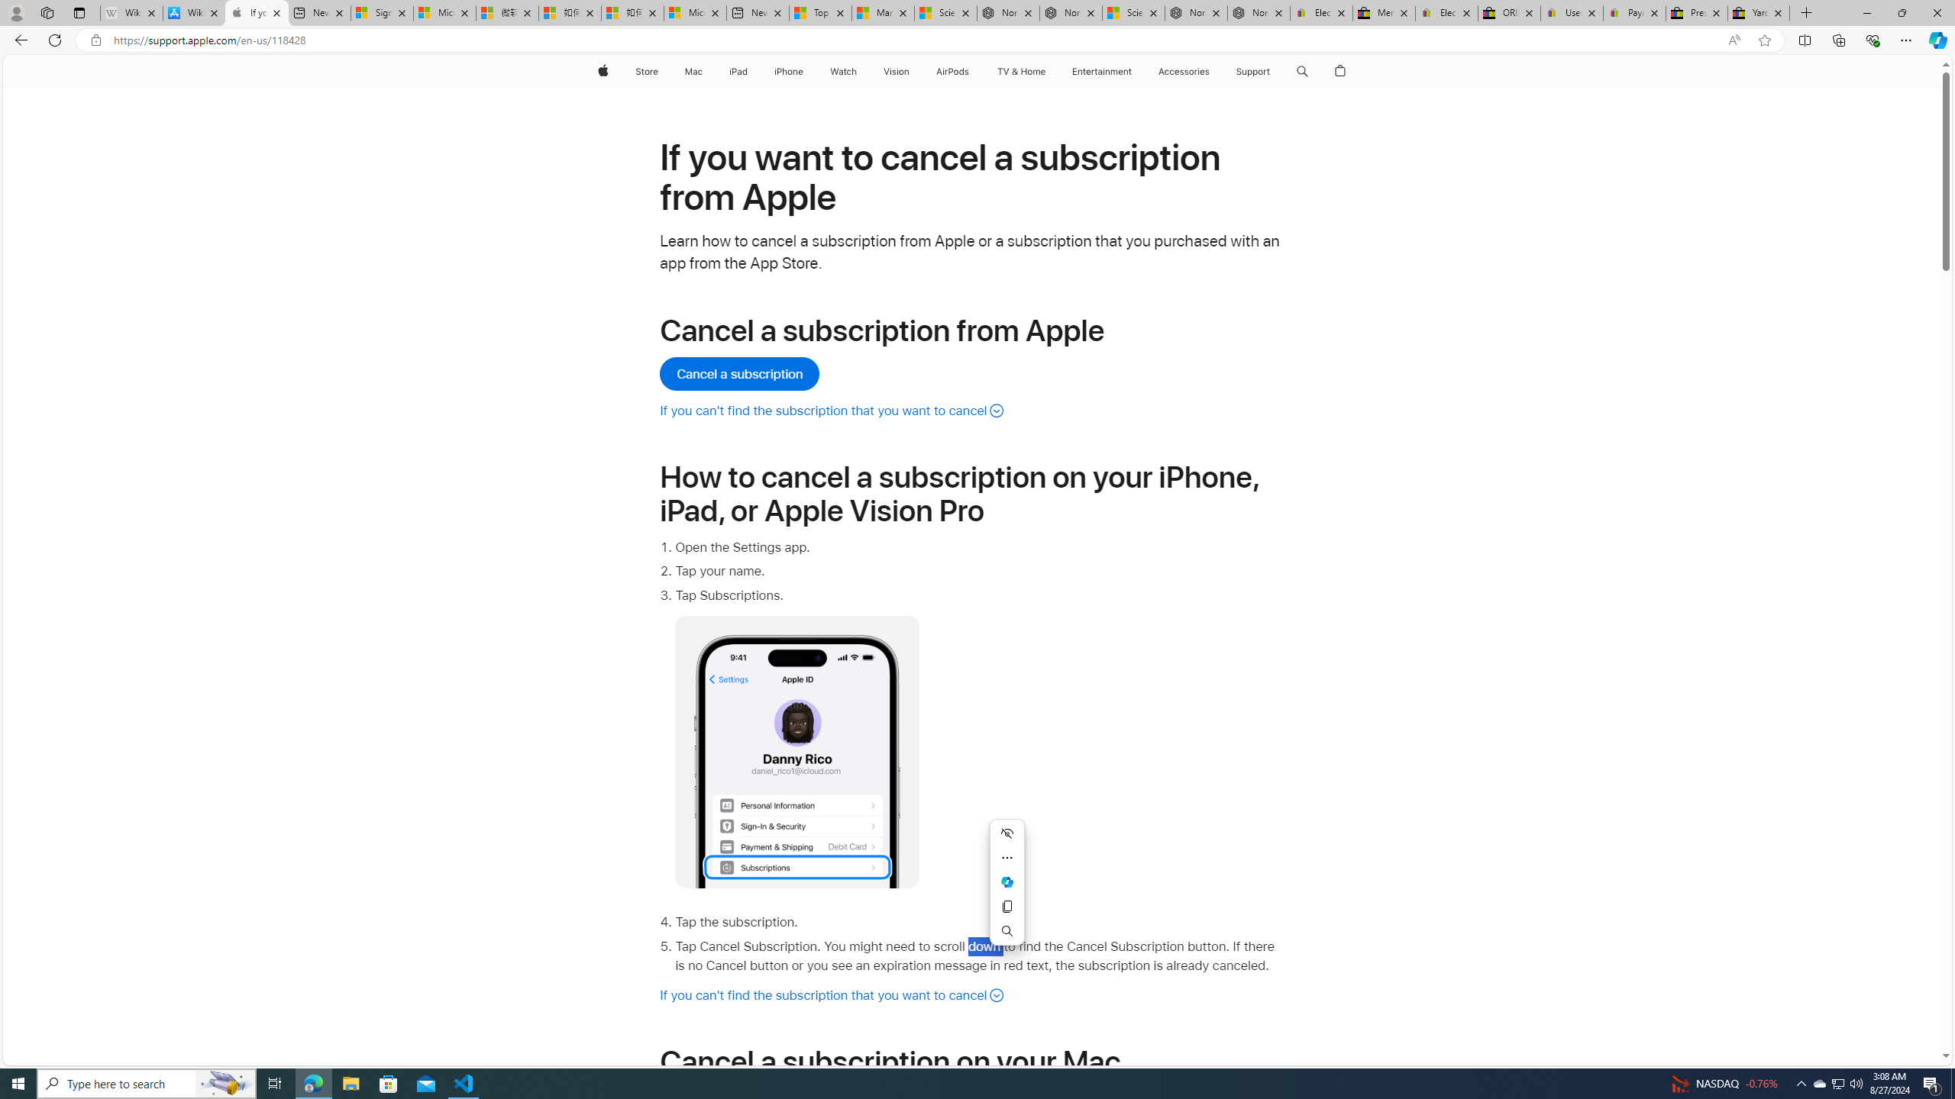 The width and height of the screenshot is (1955, 1099). Describe the element at coordinates (95, 40) in the screenshot. I see `View site information` at that location.